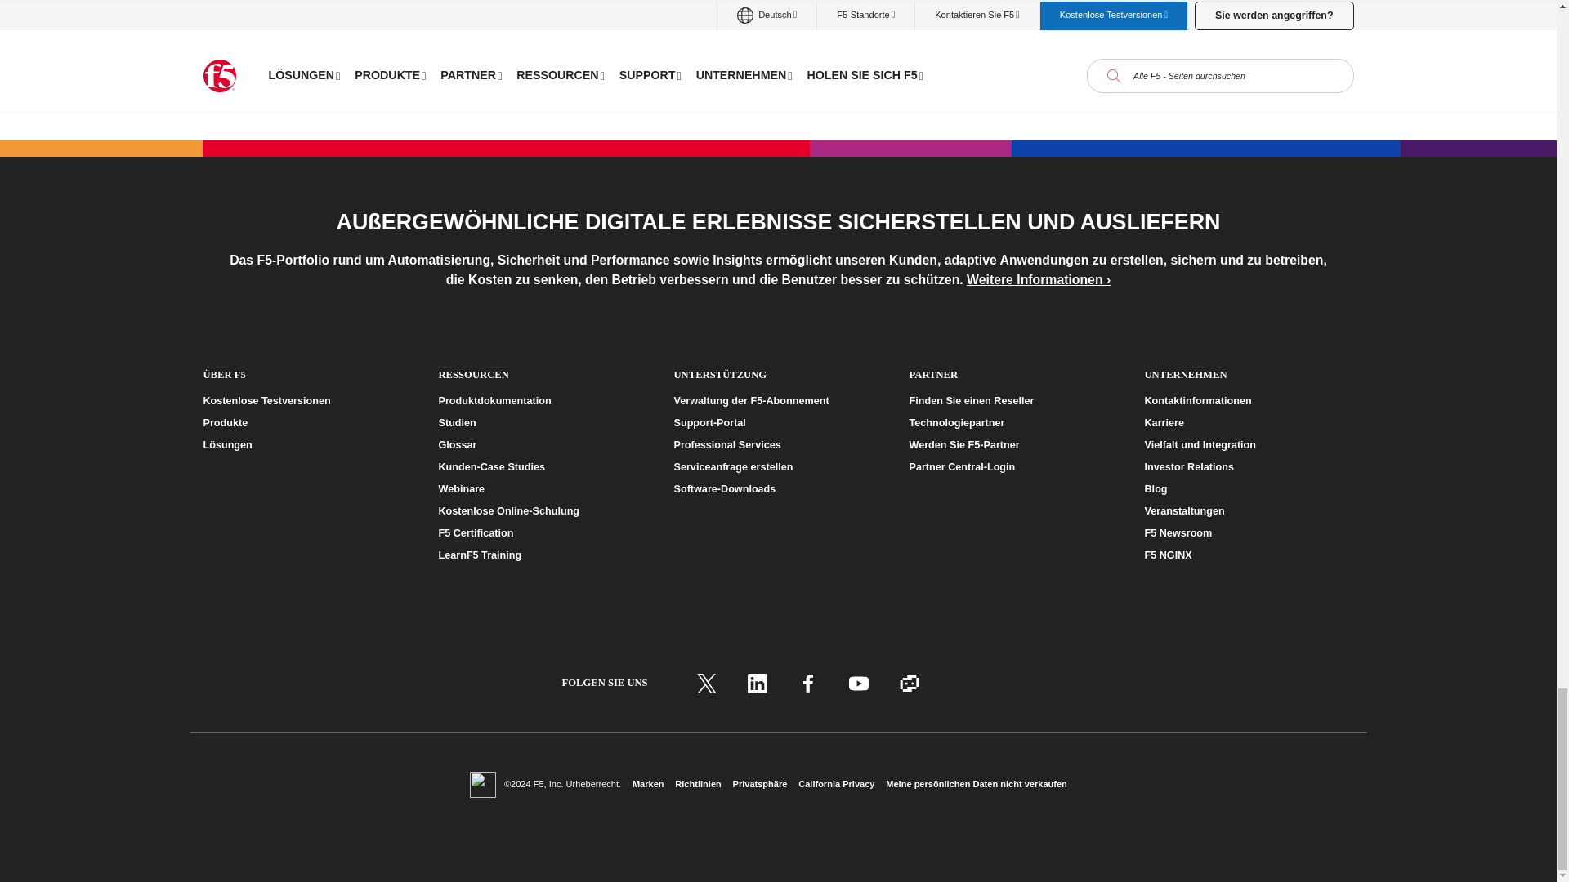 This screenshot has height=882, width=1569. What do you see at coordinates (542, 511) in the screenshot?
I see `Kostenlose Online-Schulung` at bounding box center [542, 511].